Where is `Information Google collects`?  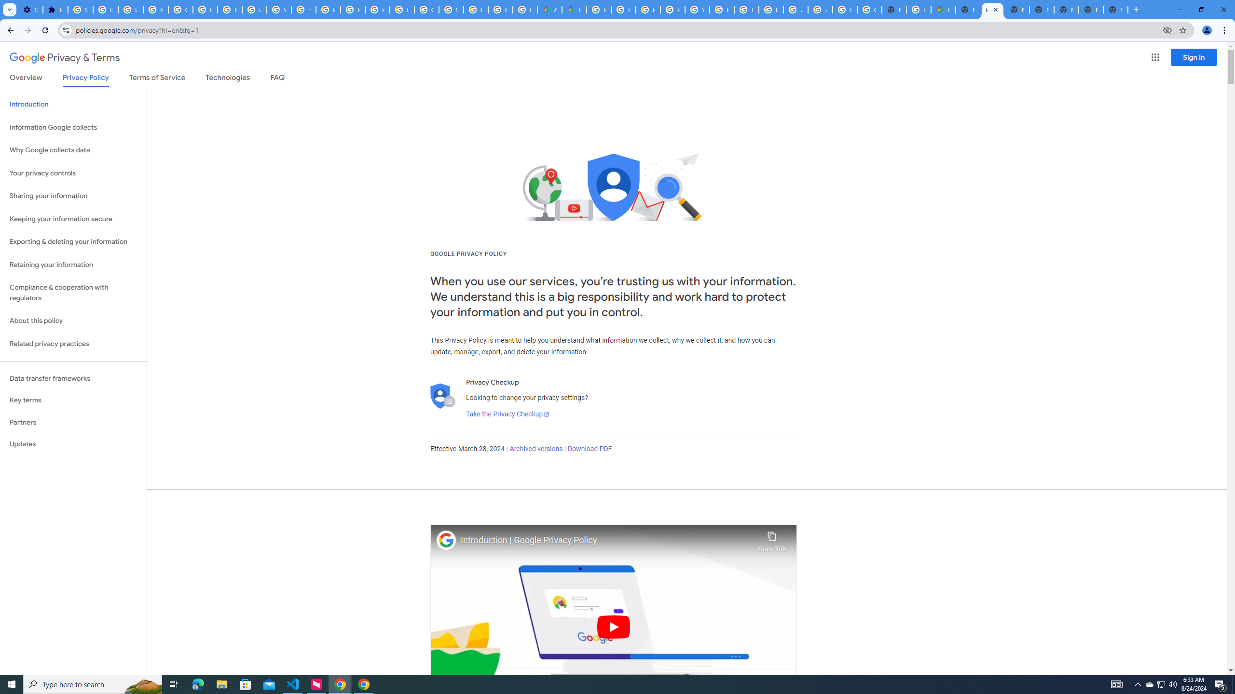
Information Google collects is located at coordinates (73, 127).